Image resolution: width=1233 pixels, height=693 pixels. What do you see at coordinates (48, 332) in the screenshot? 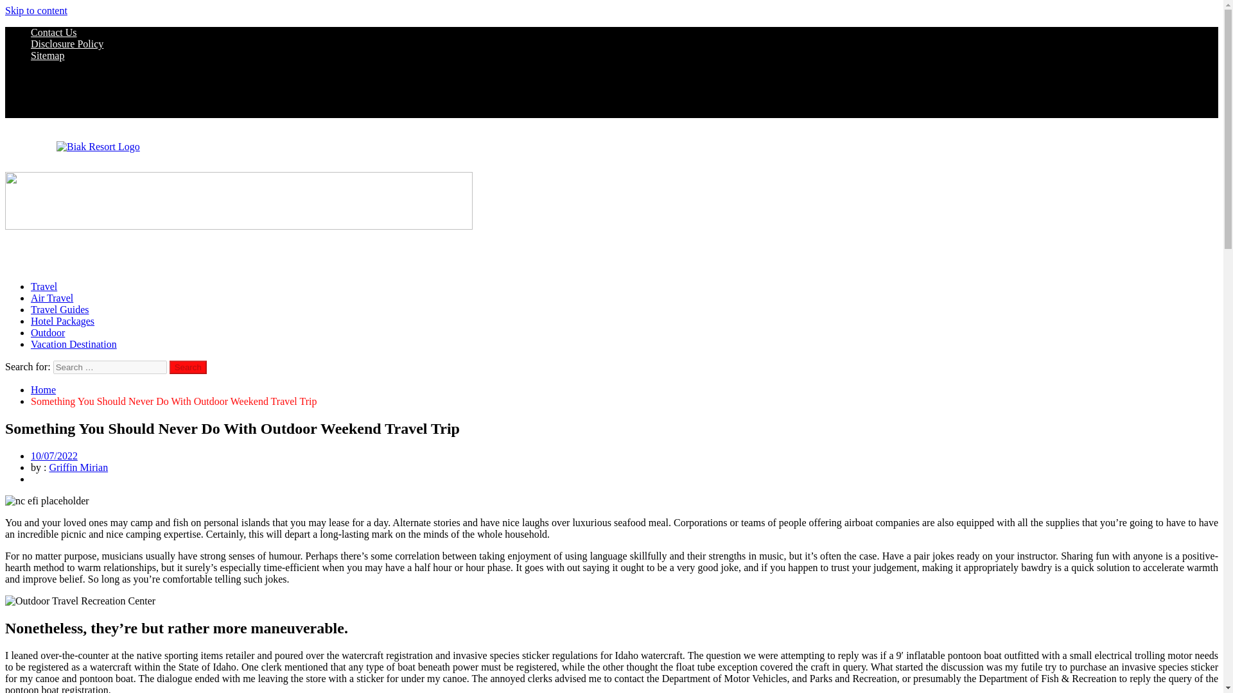
I see `Outdoor` at bounding box center [48, 332].